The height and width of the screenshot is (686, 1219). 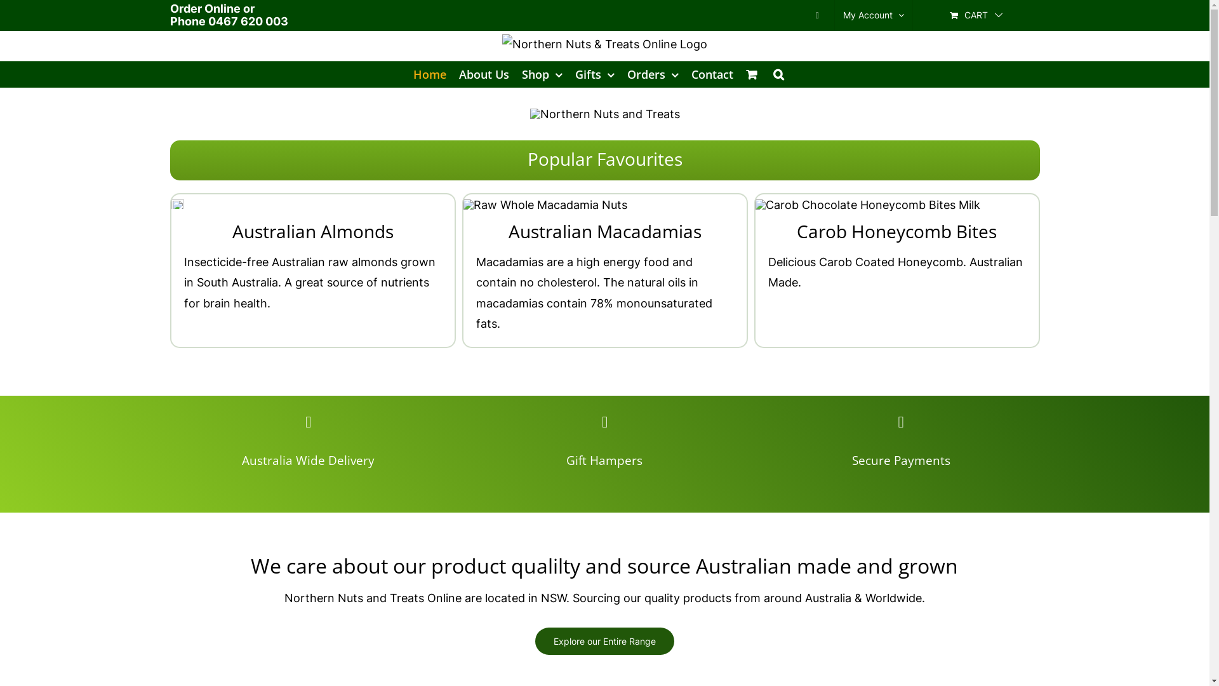 I want to click on 10223, so click(x=178, y=205).